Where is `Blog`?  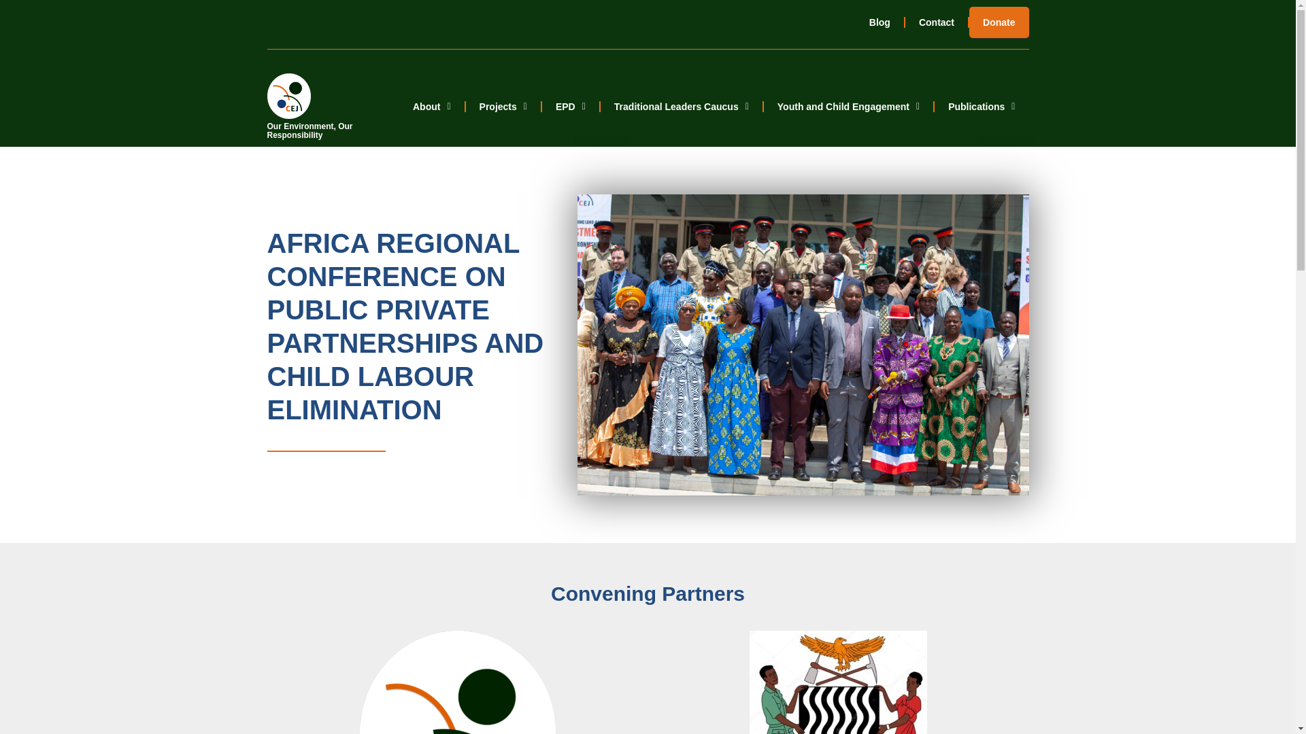 Blog is located at coordinates (879, 22).